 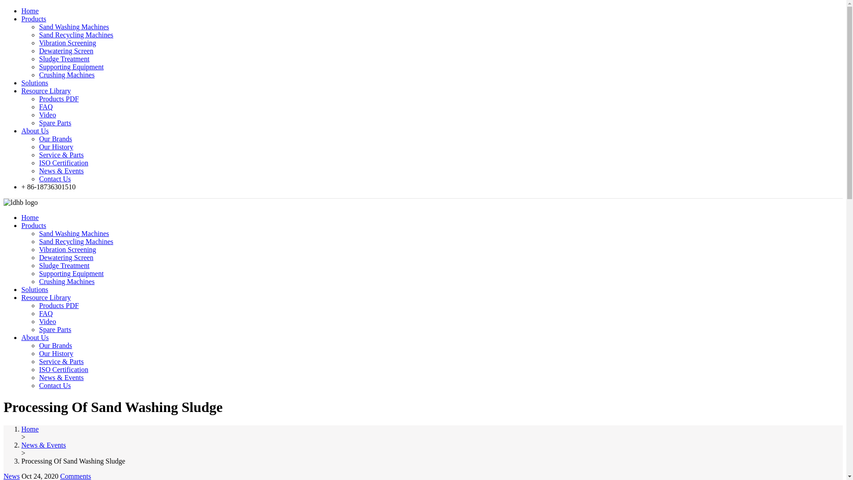 What do you see at coordinates (71, 67) in the screenshot?
I see `Supporting Equipment` at bounding box center [71, 67].